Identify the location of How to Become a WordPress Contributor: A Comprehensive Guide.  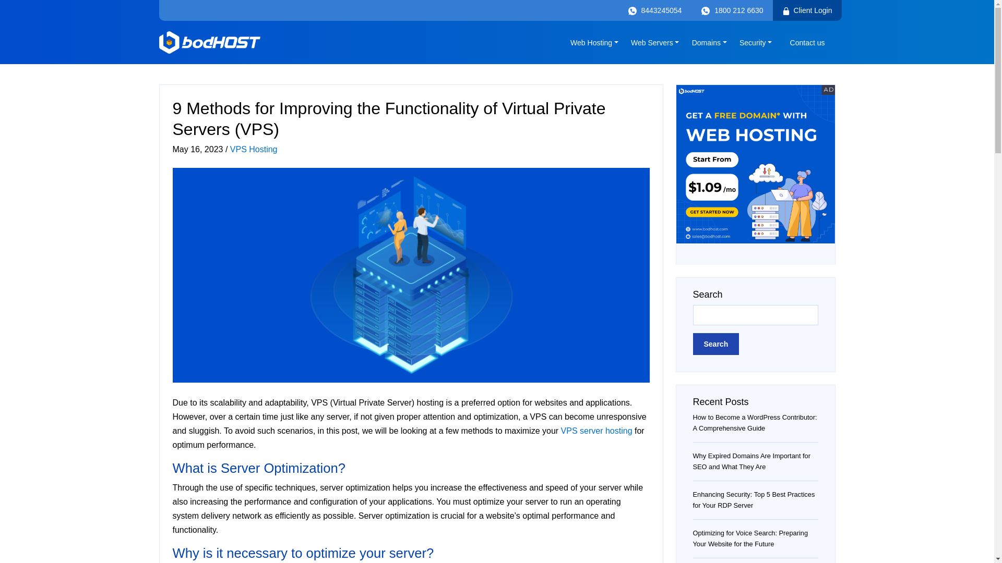
(755, 422).